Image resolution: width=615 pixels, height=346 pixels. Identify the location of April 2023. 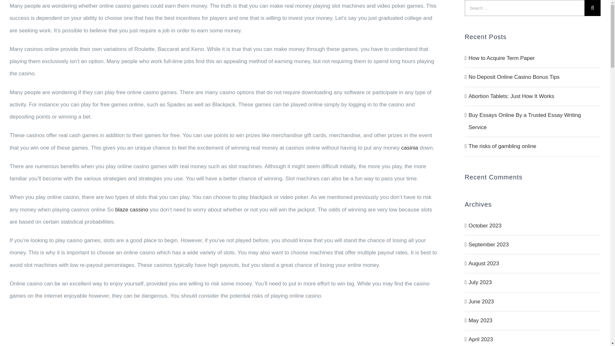
(481, 339).